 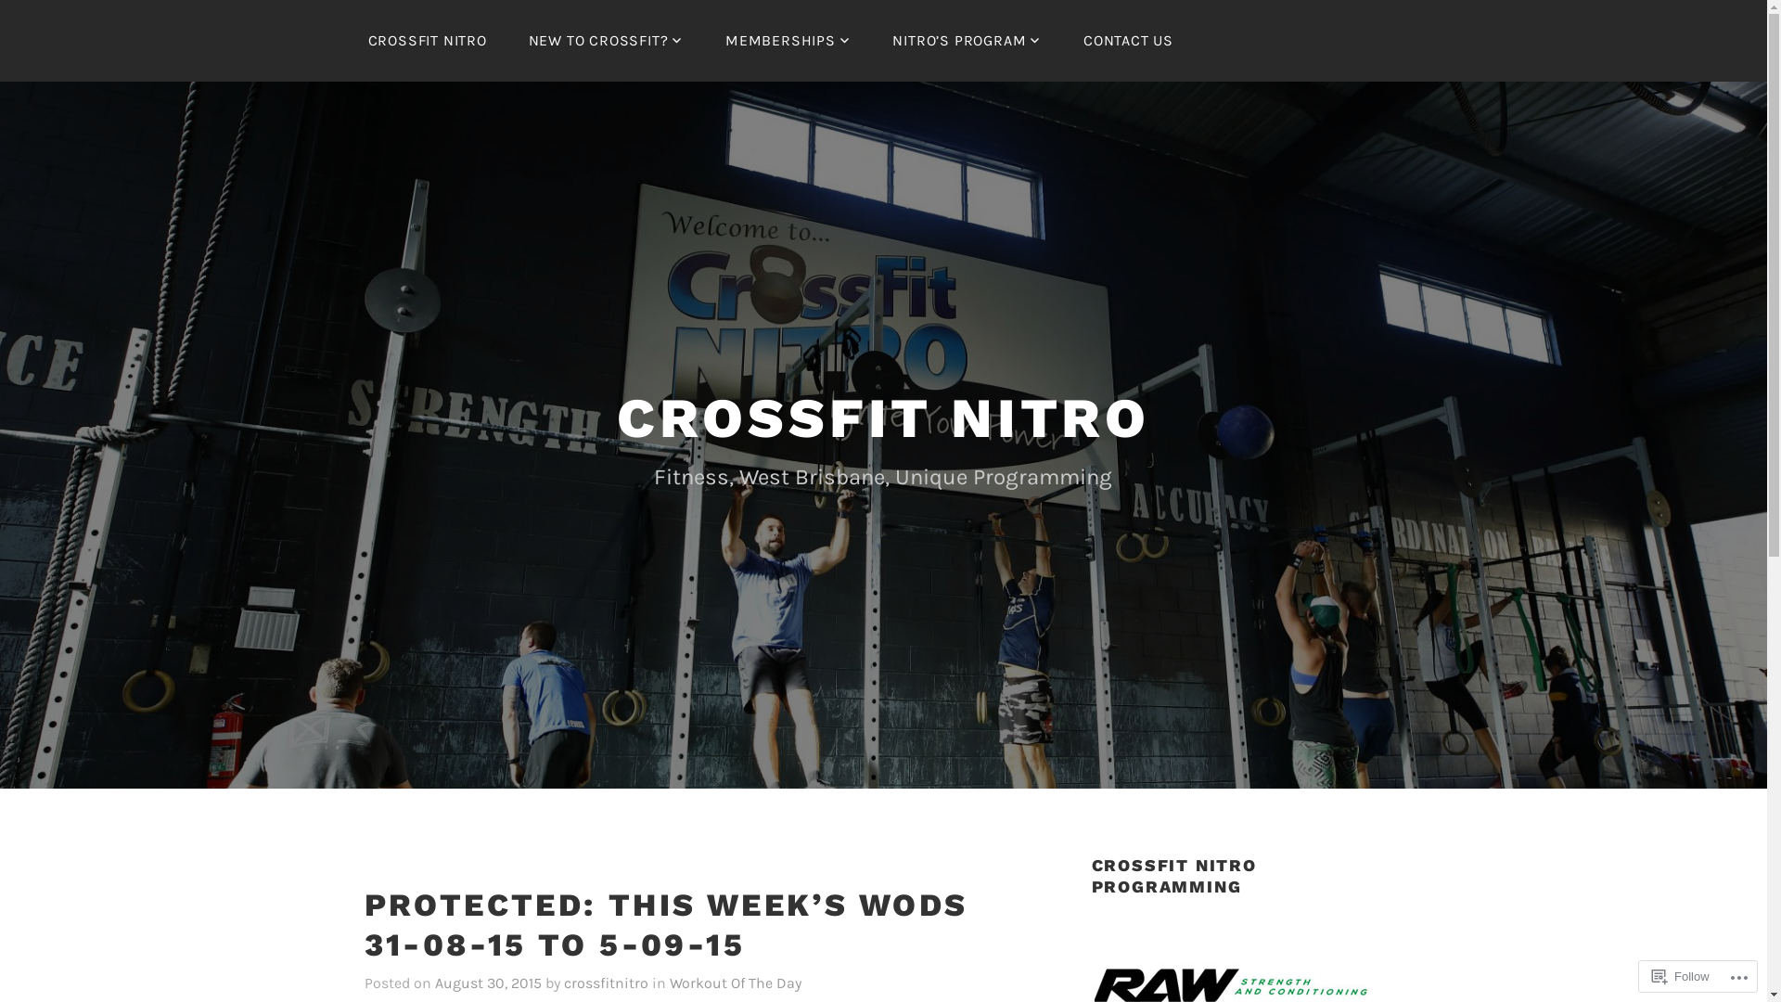 I want to click on CROSSFIT NITRO, so click(x=427, y=41).